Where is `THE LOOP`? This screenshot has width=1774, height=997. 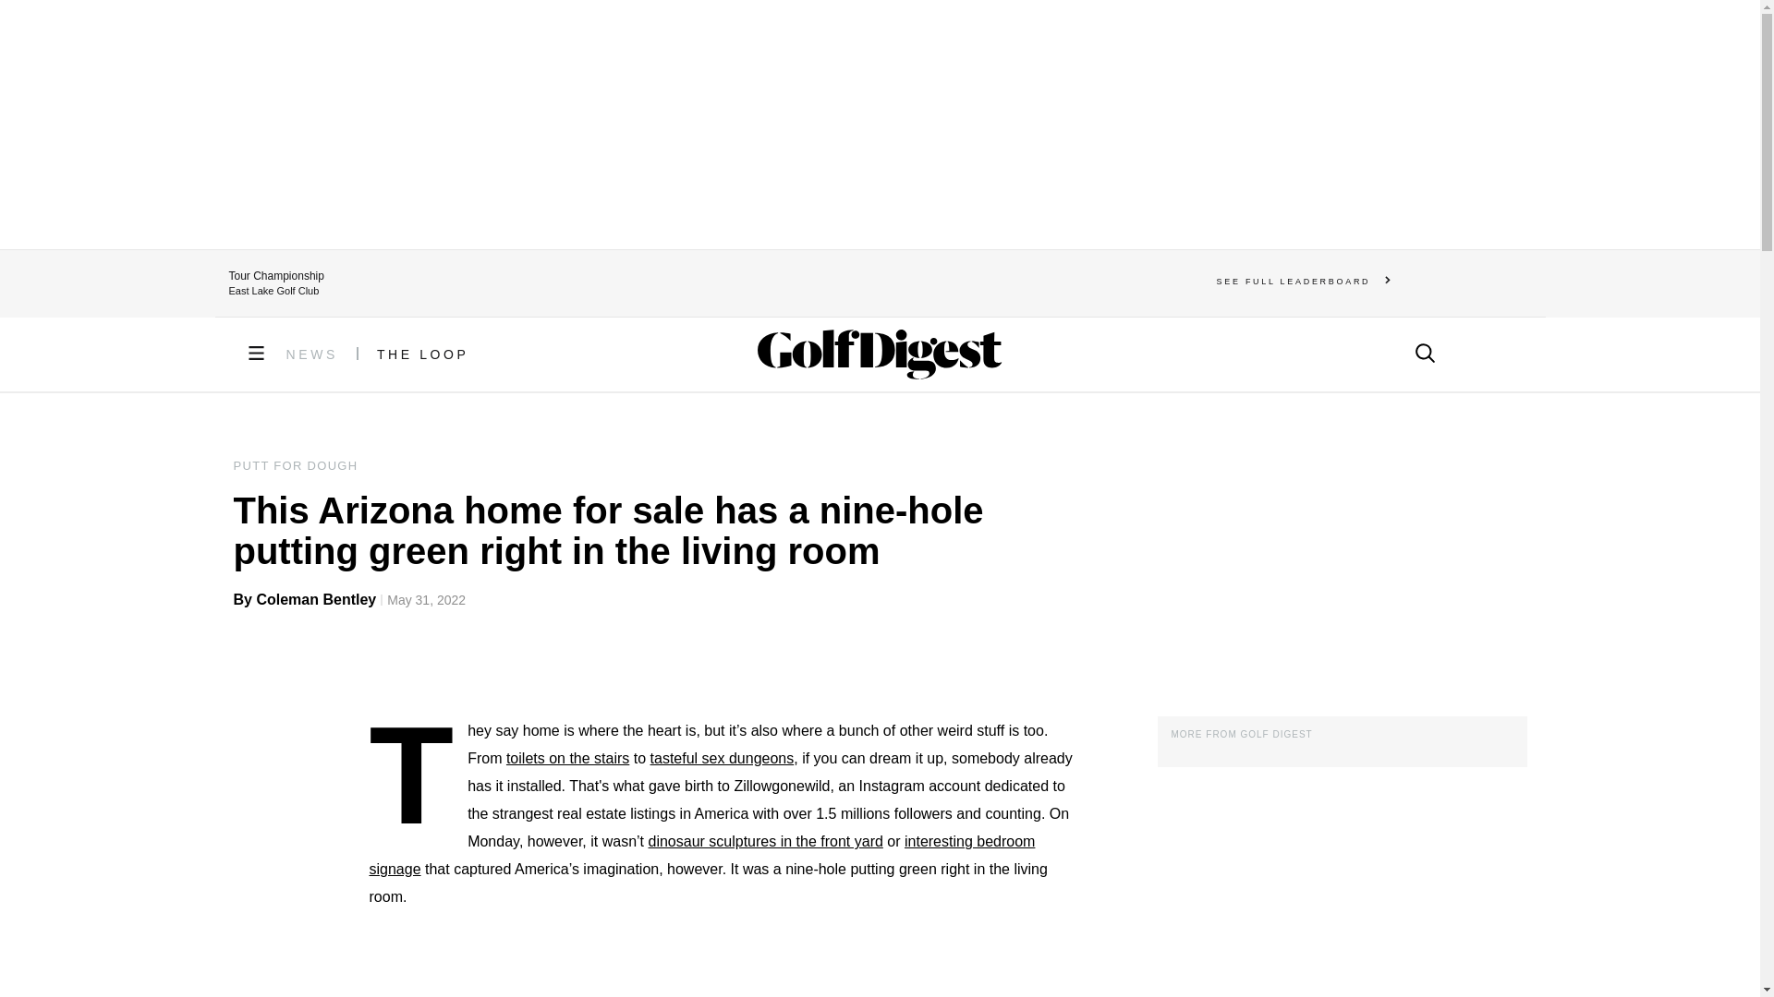 THE LOOP is located at coordinates (423, 354).